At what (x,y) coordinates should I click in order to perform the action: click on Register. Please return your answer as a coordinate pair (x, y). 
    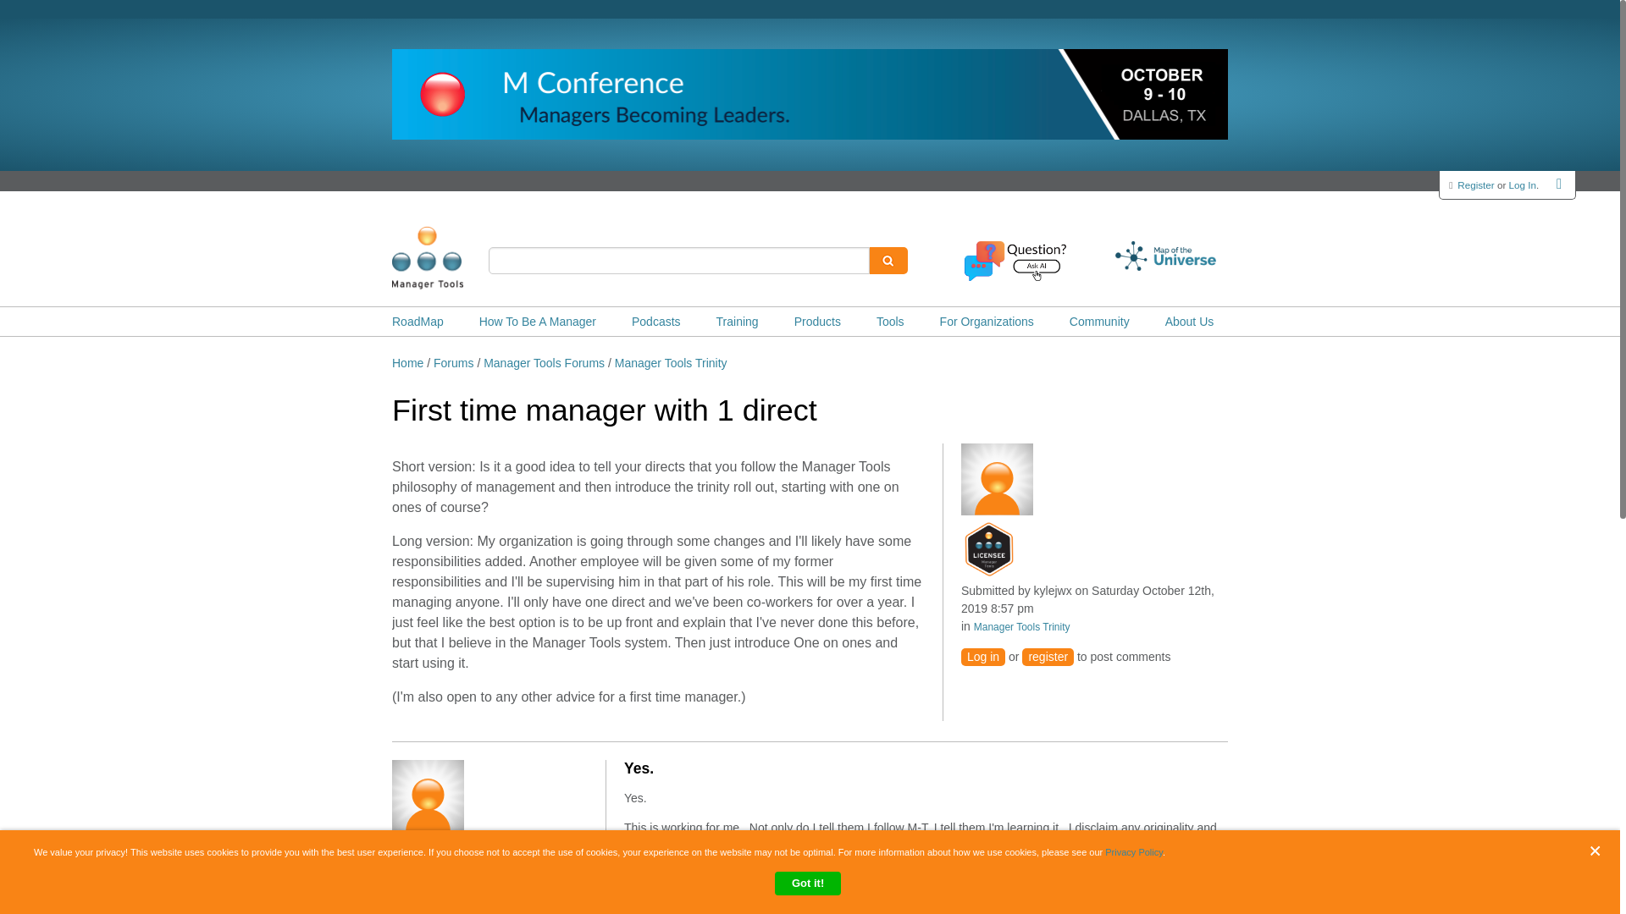
    Looking at the image, I should click on (1475, 184).